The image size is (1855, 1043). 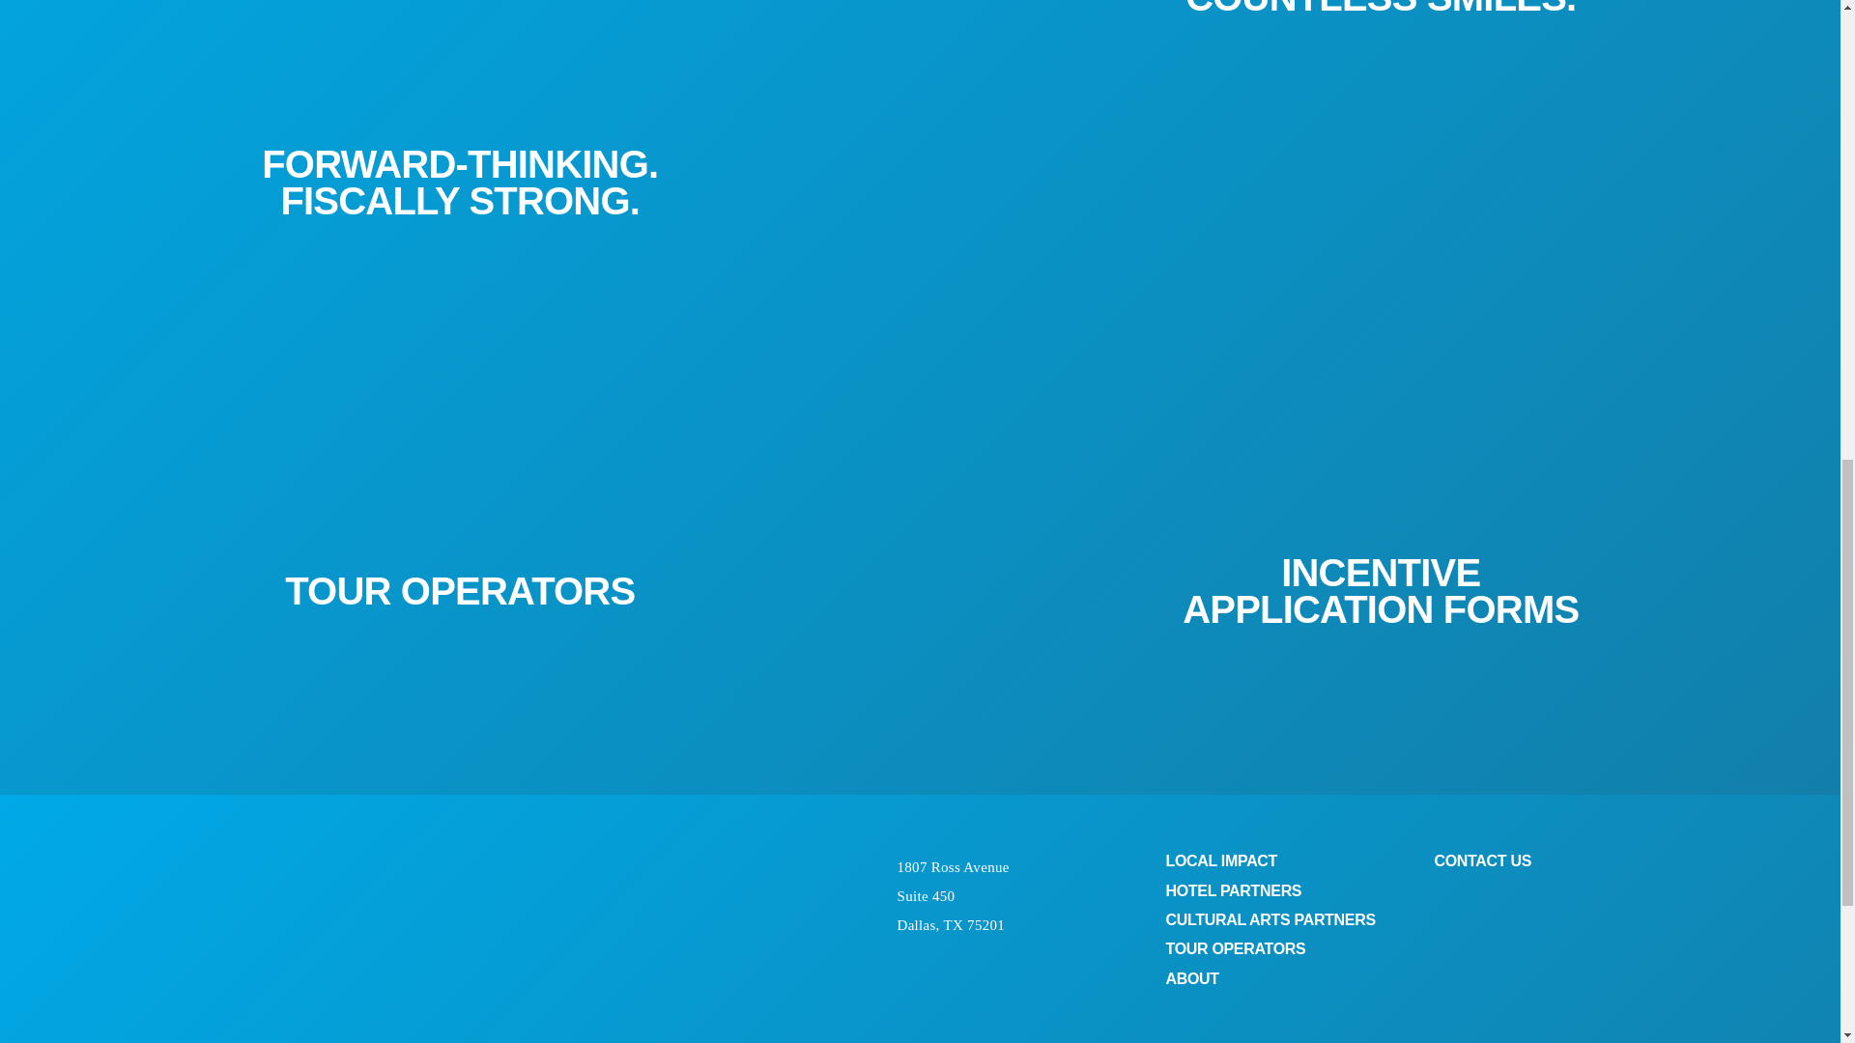 What do you see at coordinates (1235, 948) in the screenshot?
I see `TOUR OPERATORS` at bounding box center [1235, 948].